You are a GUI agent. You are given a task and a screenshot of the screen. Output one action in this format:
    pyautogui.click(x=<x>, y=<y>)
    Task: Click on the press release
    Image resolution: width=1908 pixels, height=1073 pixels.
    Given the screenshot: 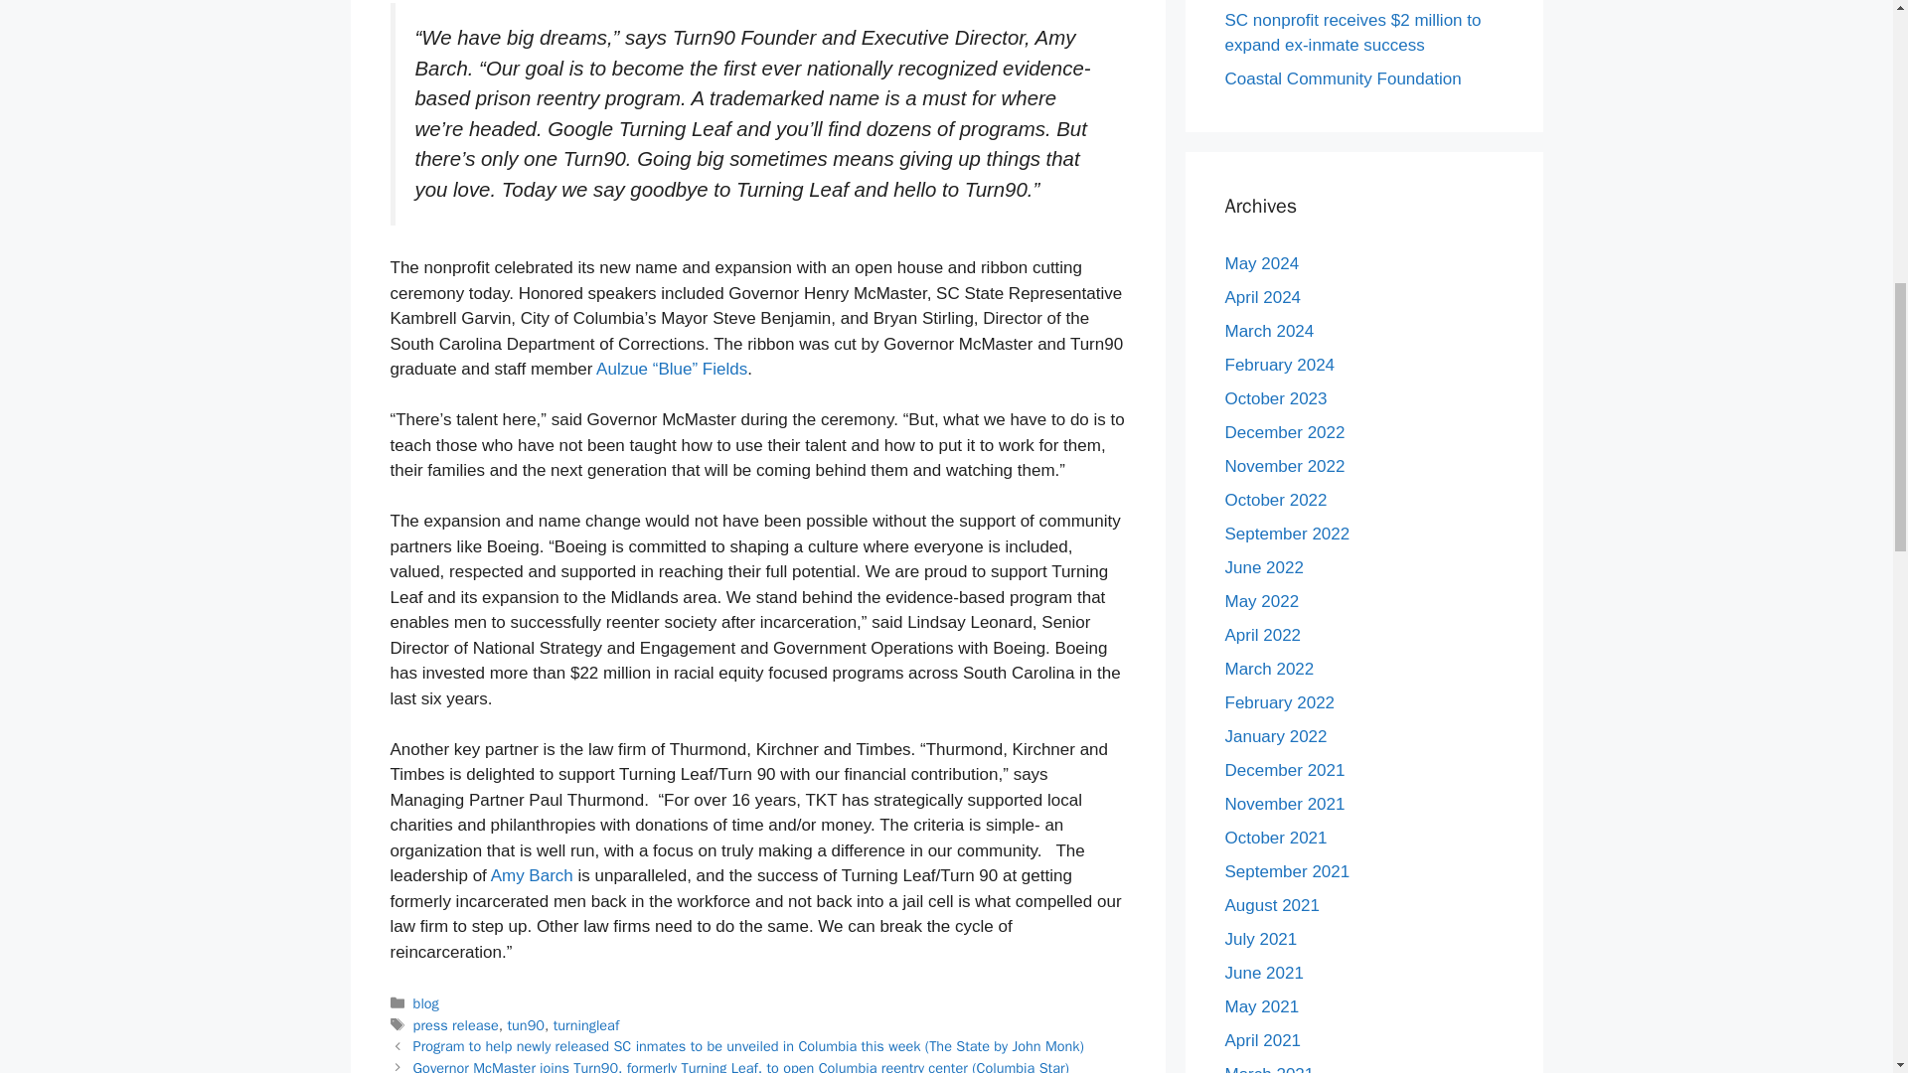 What is the action you would take?
    pyautogui.click(x=455, y=1025)
    